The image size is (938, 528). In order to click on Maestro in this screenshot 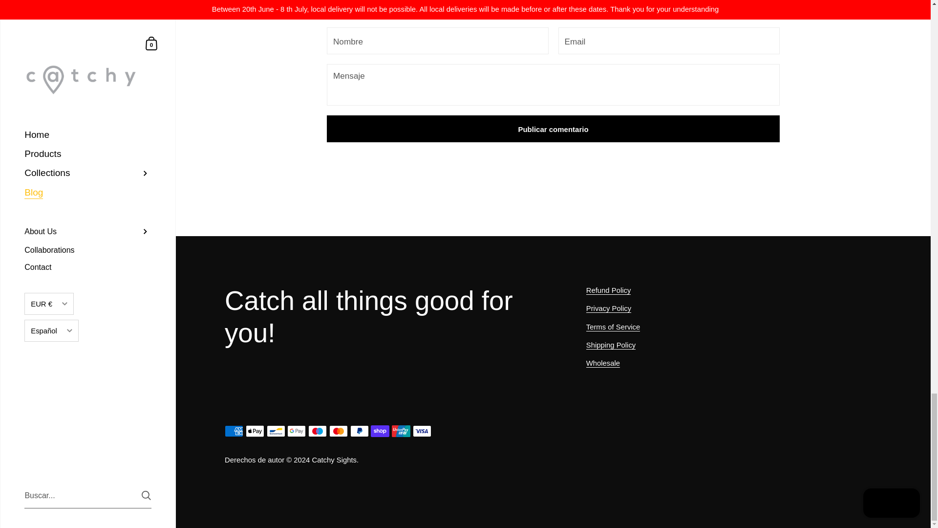, I will do `click(318, 431)`.